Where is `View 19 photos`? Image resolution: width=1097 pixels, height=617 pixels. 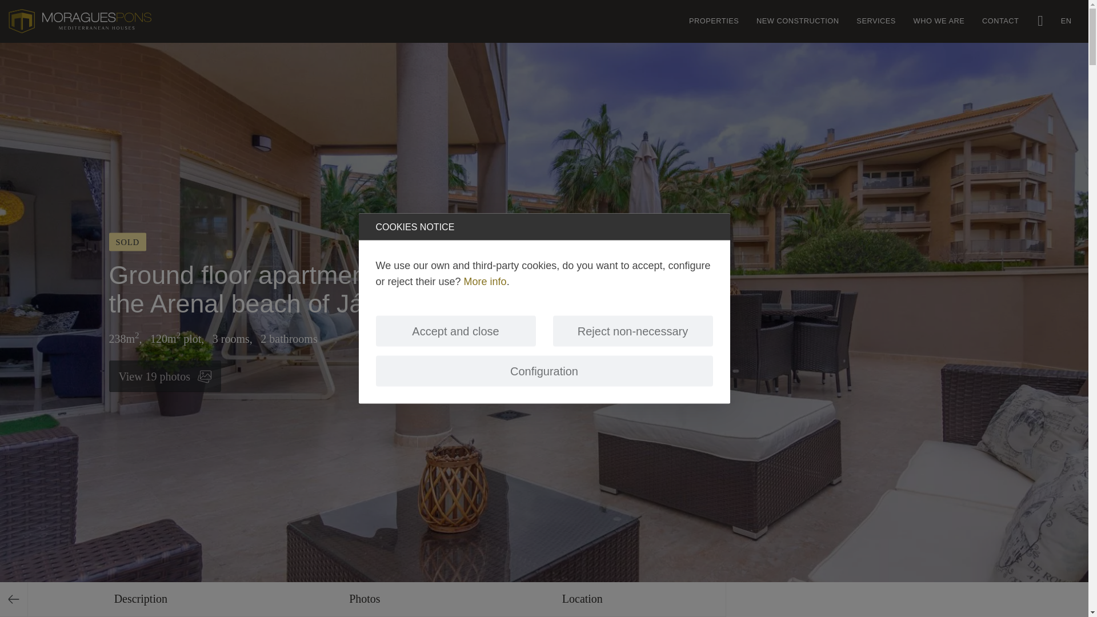 View 19 photos is located at coordinates (165, 375).